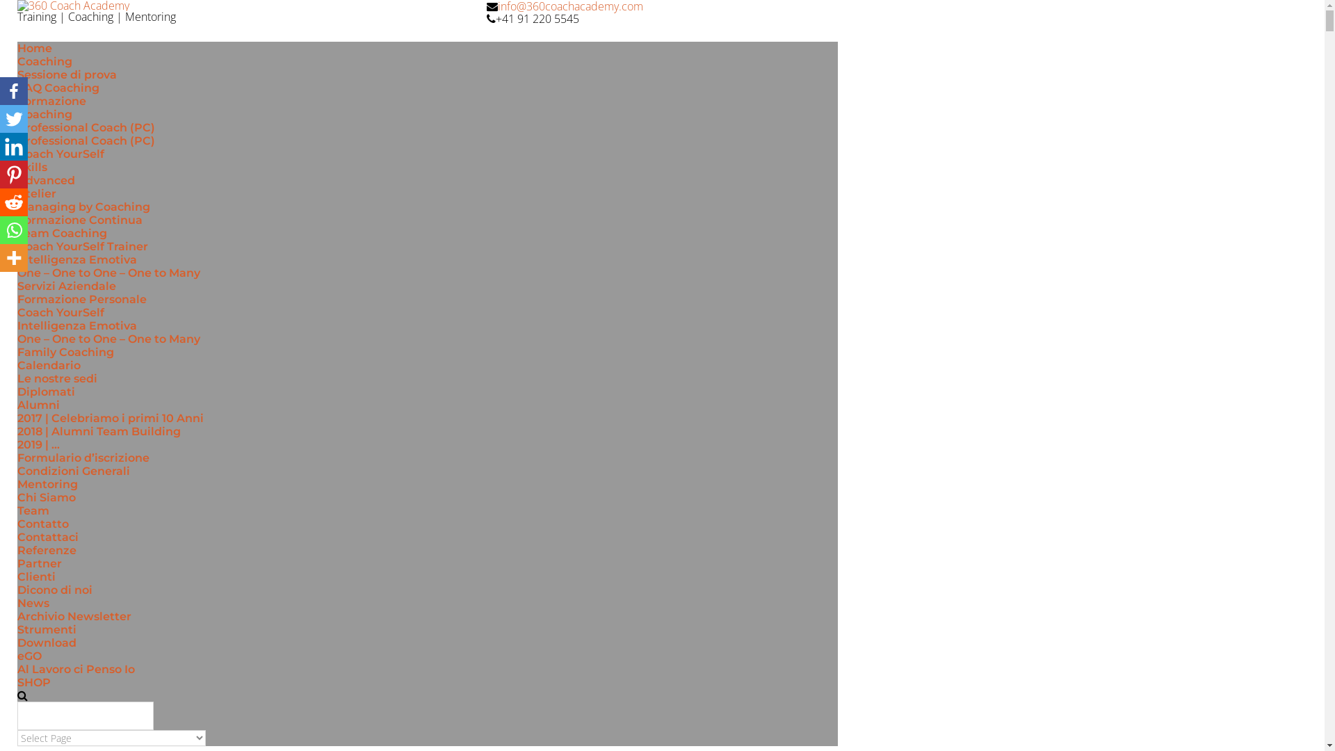 Image resolution: width=1335 pixels, height=751 pixels. I want to click on Mentoring, so click(47, 484).